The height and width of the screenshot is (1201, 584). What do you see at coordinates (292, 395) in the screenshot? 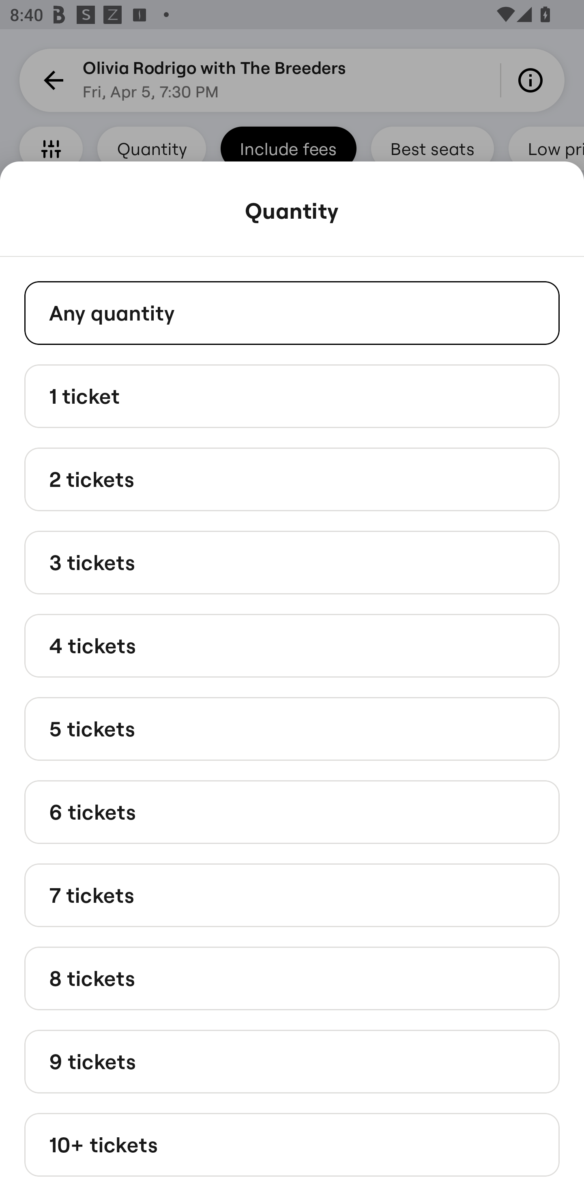
I see `1 ticket` at bounding box center [292, 395].